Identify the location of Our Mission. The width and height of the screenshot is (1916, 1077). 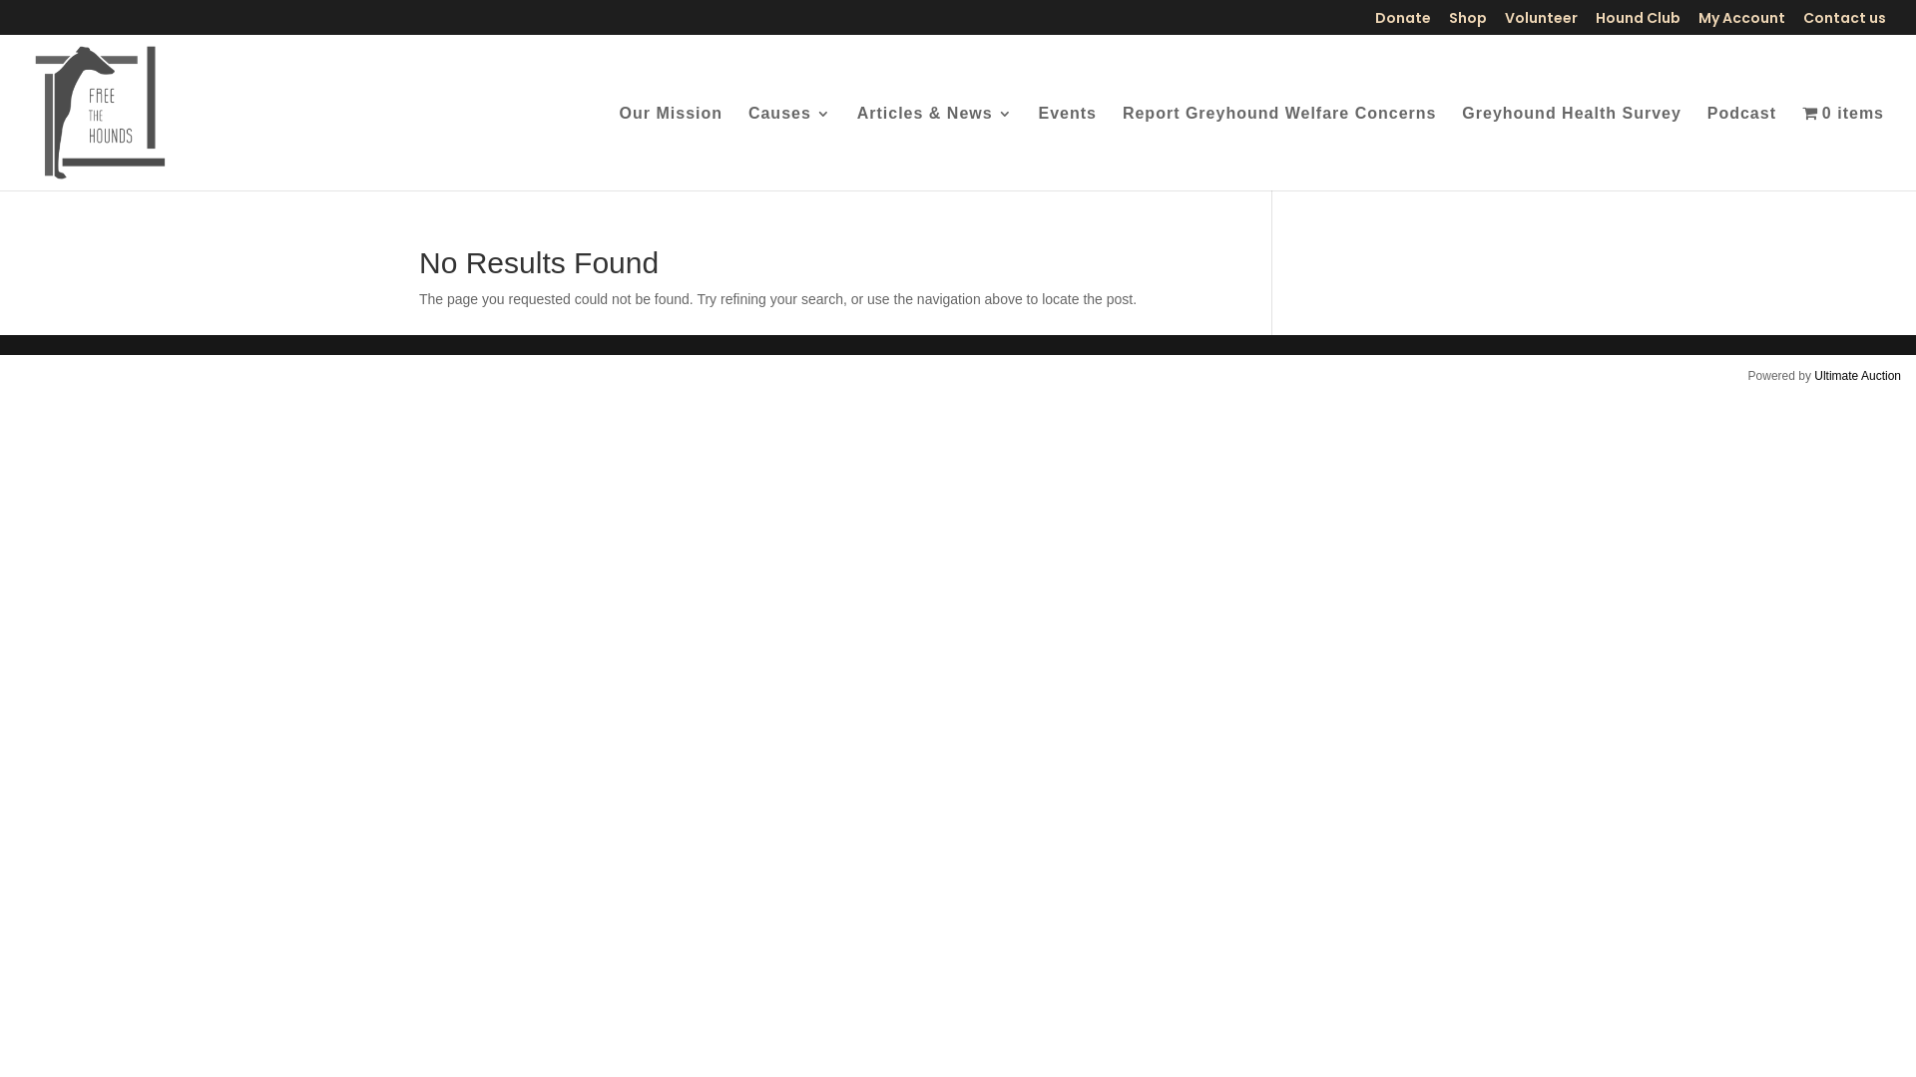
(671, 149).